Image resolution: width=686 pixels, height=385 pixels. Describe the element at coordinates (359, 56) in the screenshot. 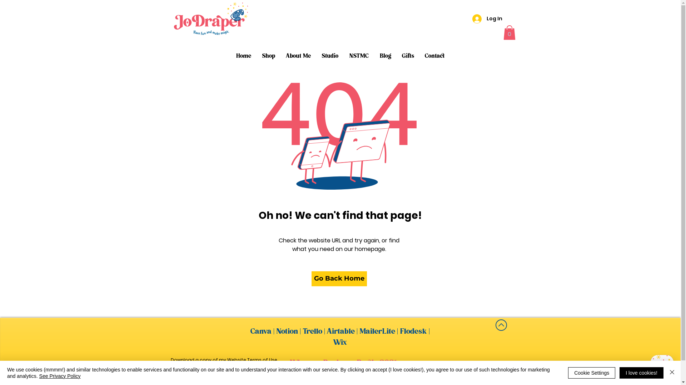

I see `NSTMC` at that location.